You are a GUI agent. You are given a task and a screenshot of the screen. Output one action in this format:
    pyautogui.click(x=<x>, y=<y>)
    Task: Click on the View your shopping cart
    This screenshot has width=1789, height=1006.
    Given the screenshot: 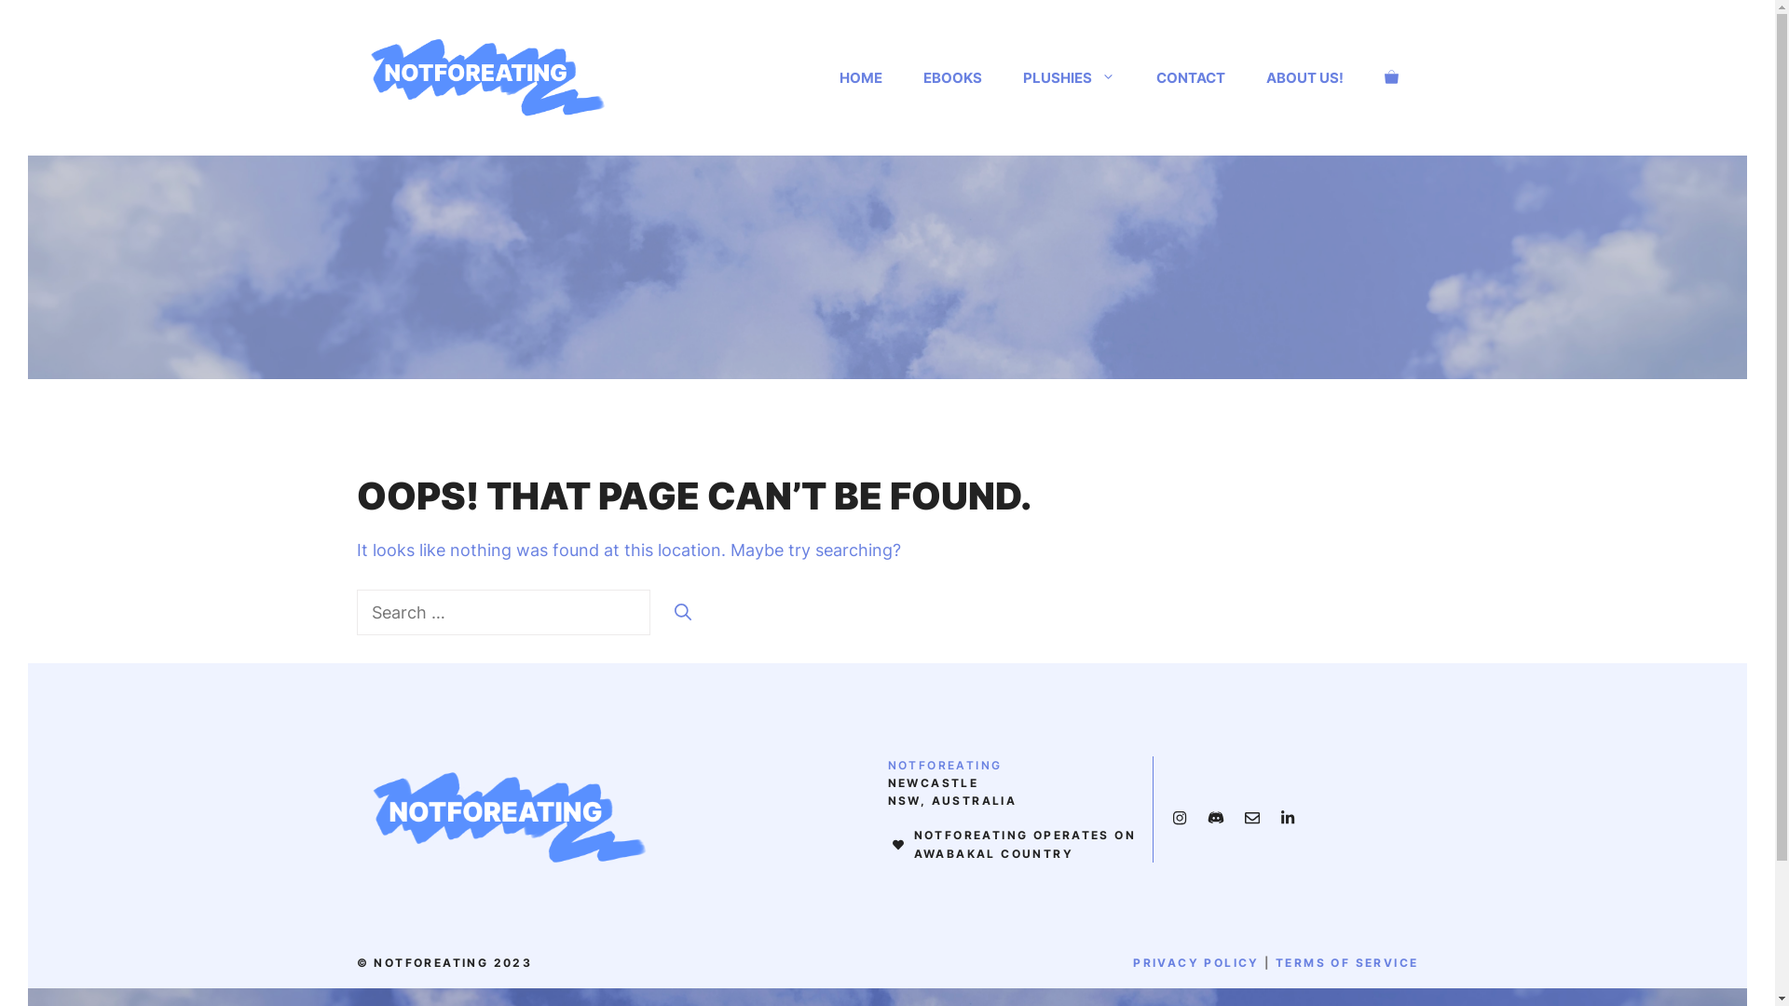 What is the action you would take?
    pyautogui.click(x=1392, y=78)
    